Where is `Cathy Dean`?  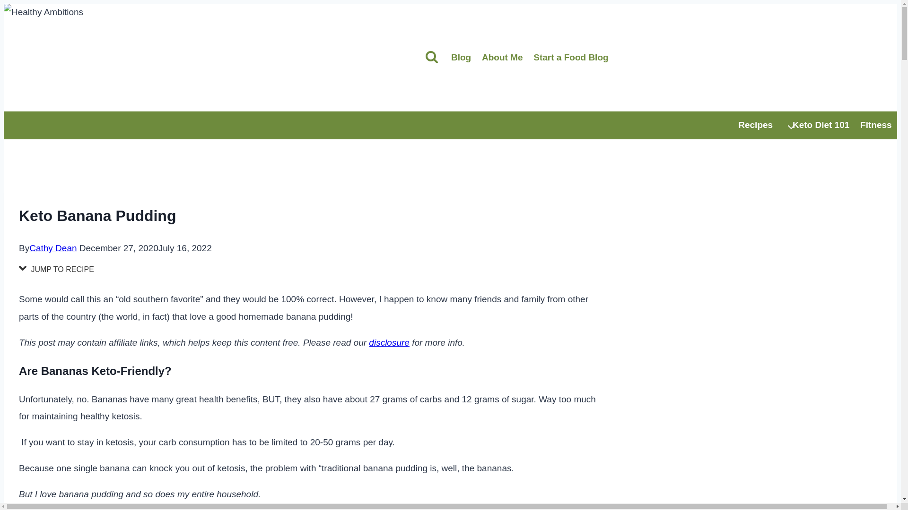 Cathy Dean is located at coordinates (765, 125).